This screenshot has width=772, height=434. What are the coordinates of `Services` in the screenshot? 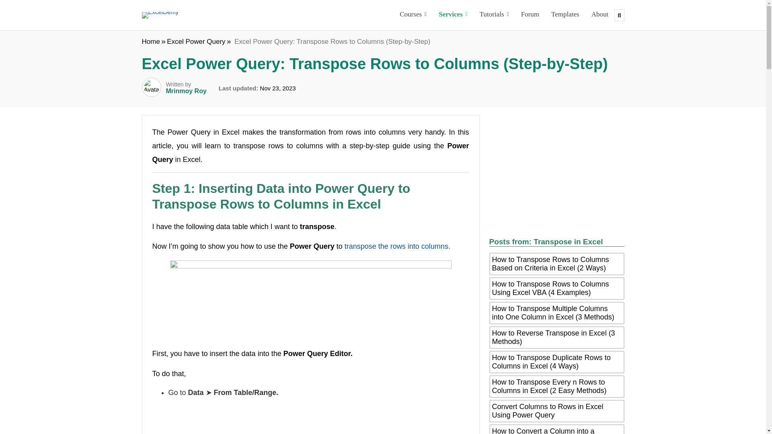 It's located at (453, 15).